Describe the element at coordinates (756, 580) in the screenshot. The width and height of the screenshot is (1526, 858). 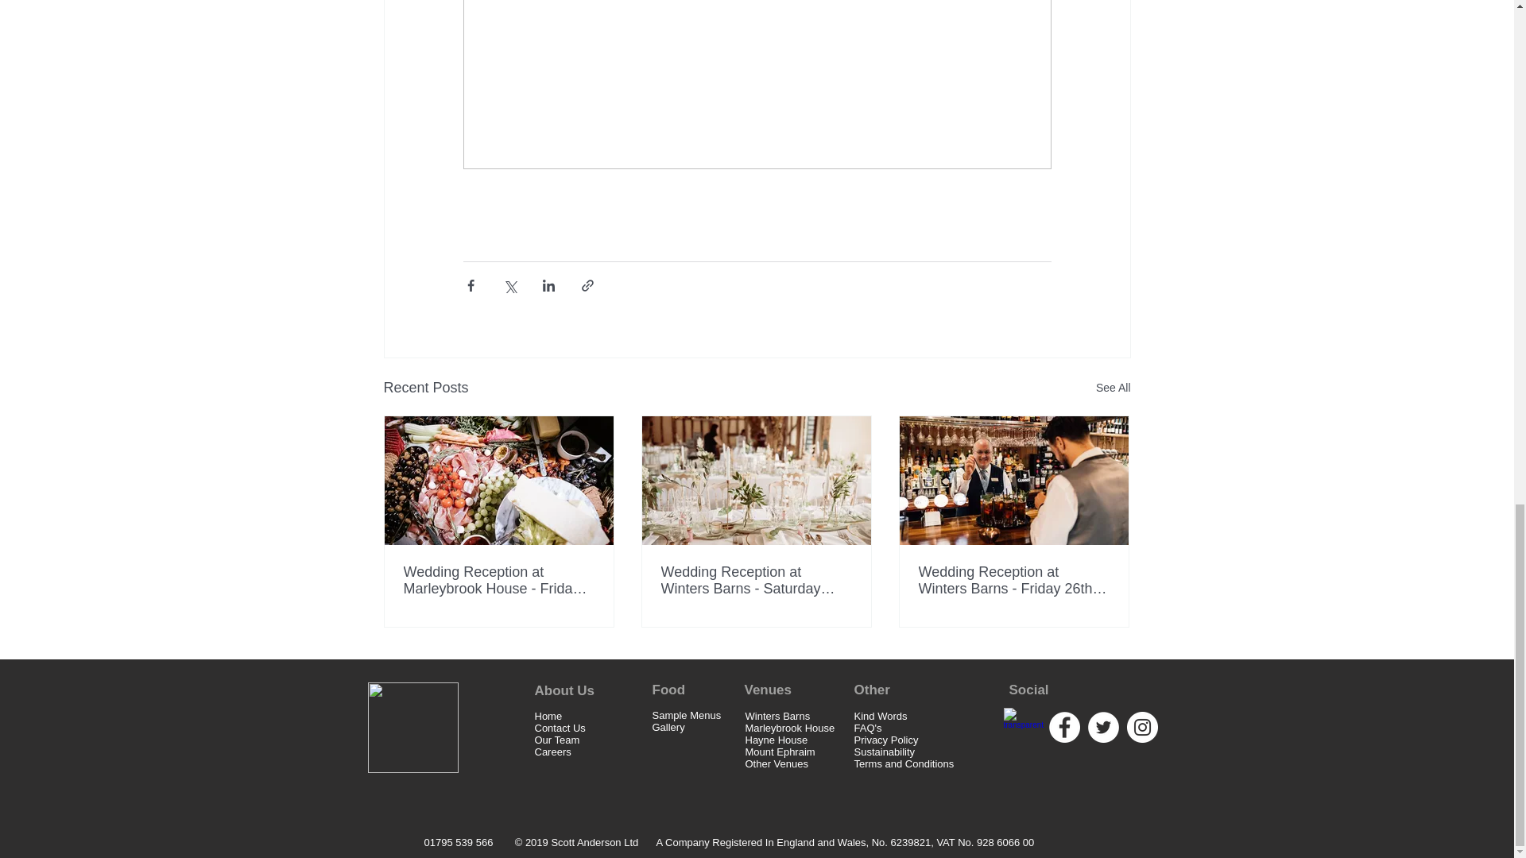
I see `Wedding Reception at Winters Barns - Saturday 27th July 24` at that location.